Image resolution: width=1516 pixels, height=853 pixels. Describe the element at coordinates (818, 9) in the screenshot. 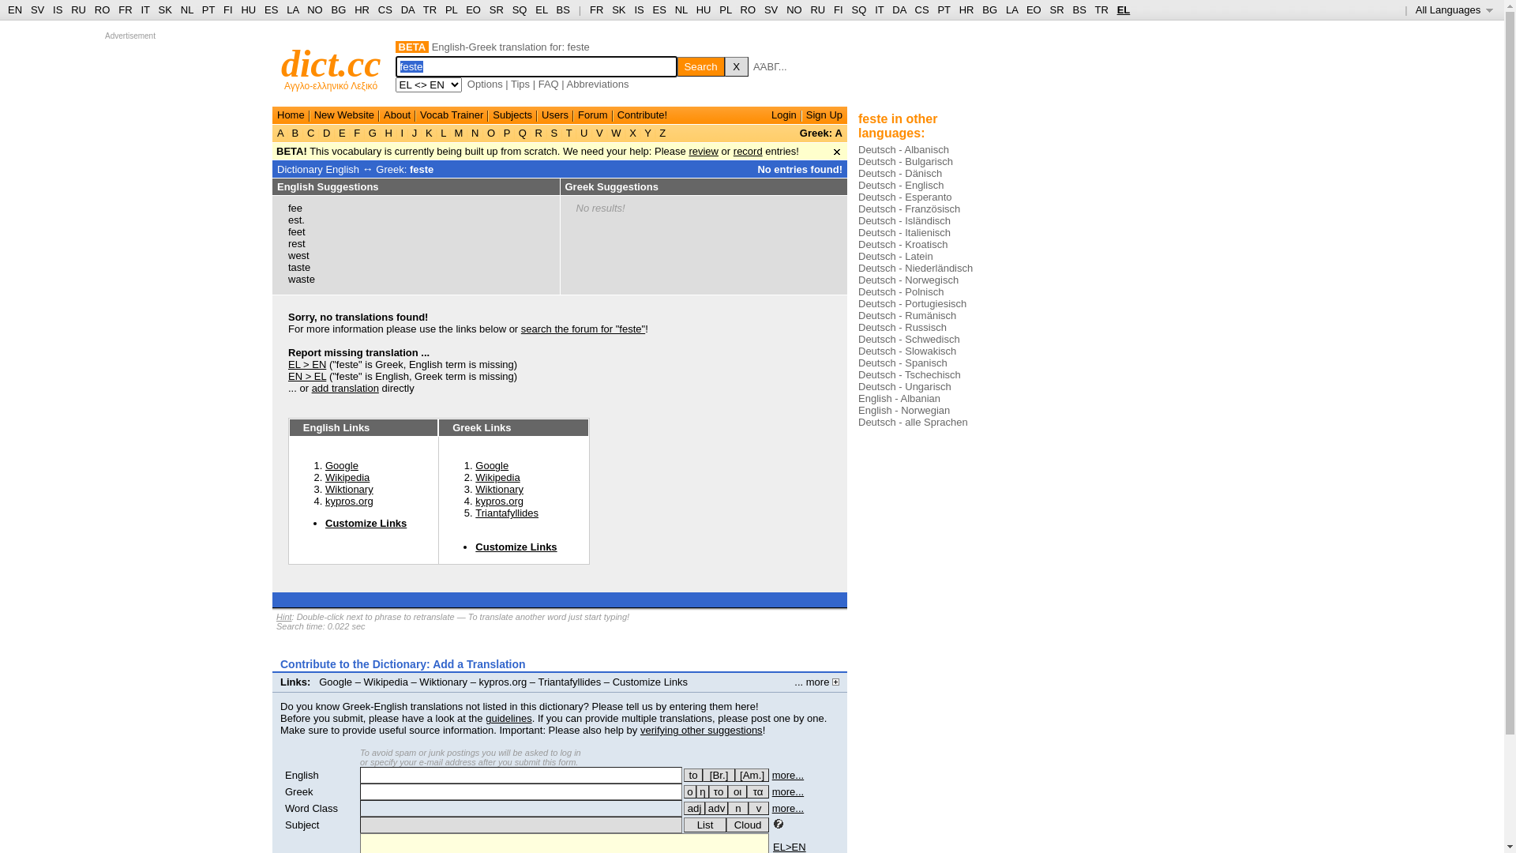

I see `RU` at that location.